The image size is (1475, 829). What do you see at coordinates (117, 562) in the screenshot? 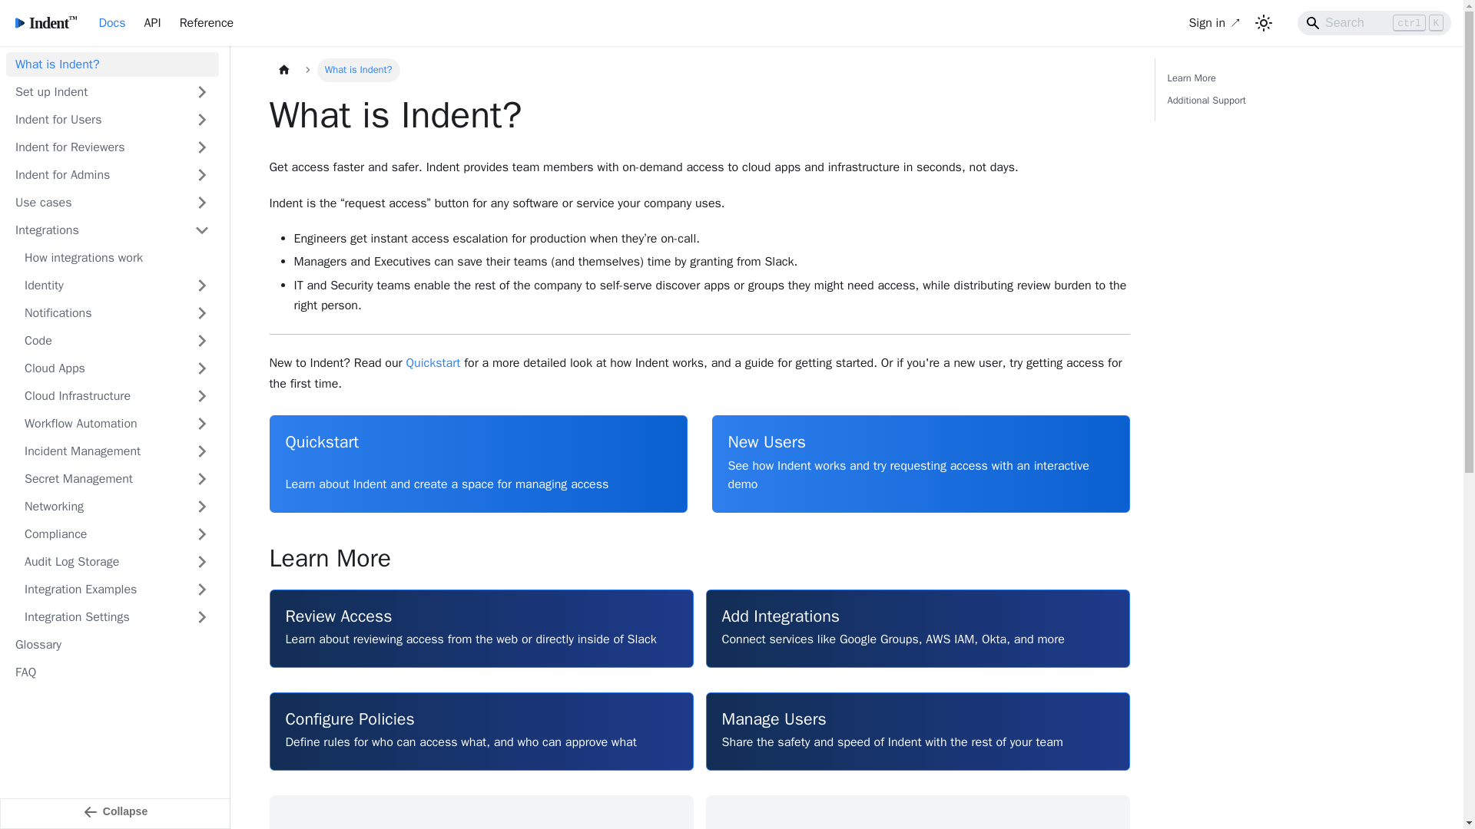
I see `Audit Log Storage` at bounding box center [117, 562].